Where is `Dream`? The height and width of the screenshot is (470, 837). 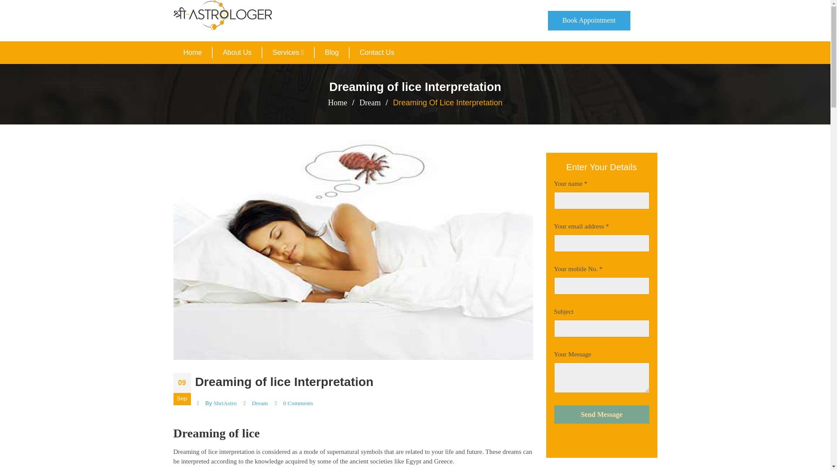
Dream is located at coordinates (370, 103).